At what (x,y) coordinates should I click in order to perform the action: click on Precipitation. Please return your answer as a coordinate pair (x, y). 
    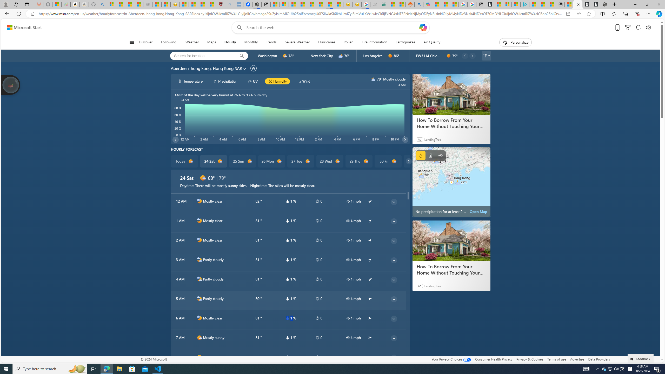
    Looking at the image, I should click on (421, 155).